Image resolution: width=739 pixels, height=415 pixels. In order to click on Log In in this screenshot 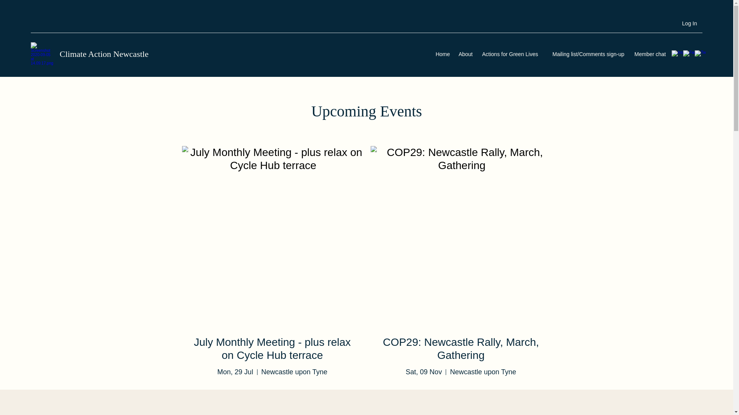, I will do `click(690, 23)`.